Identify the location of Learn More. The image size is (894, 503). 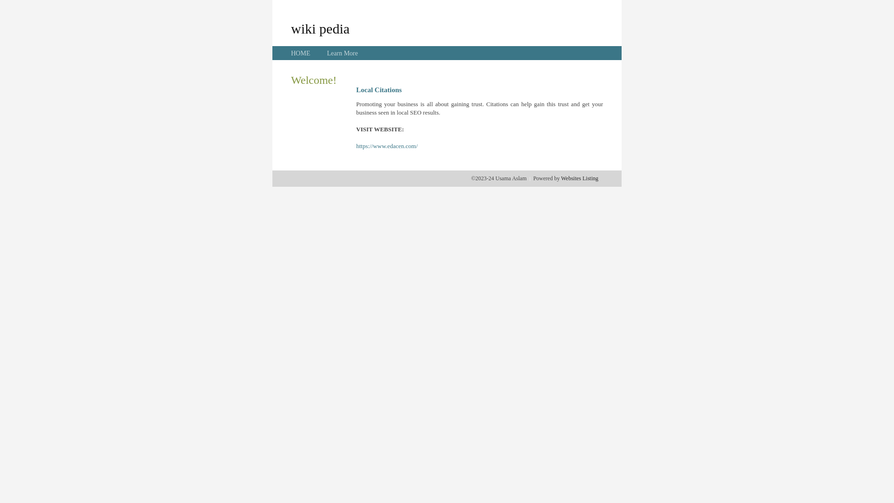
(342, 53).